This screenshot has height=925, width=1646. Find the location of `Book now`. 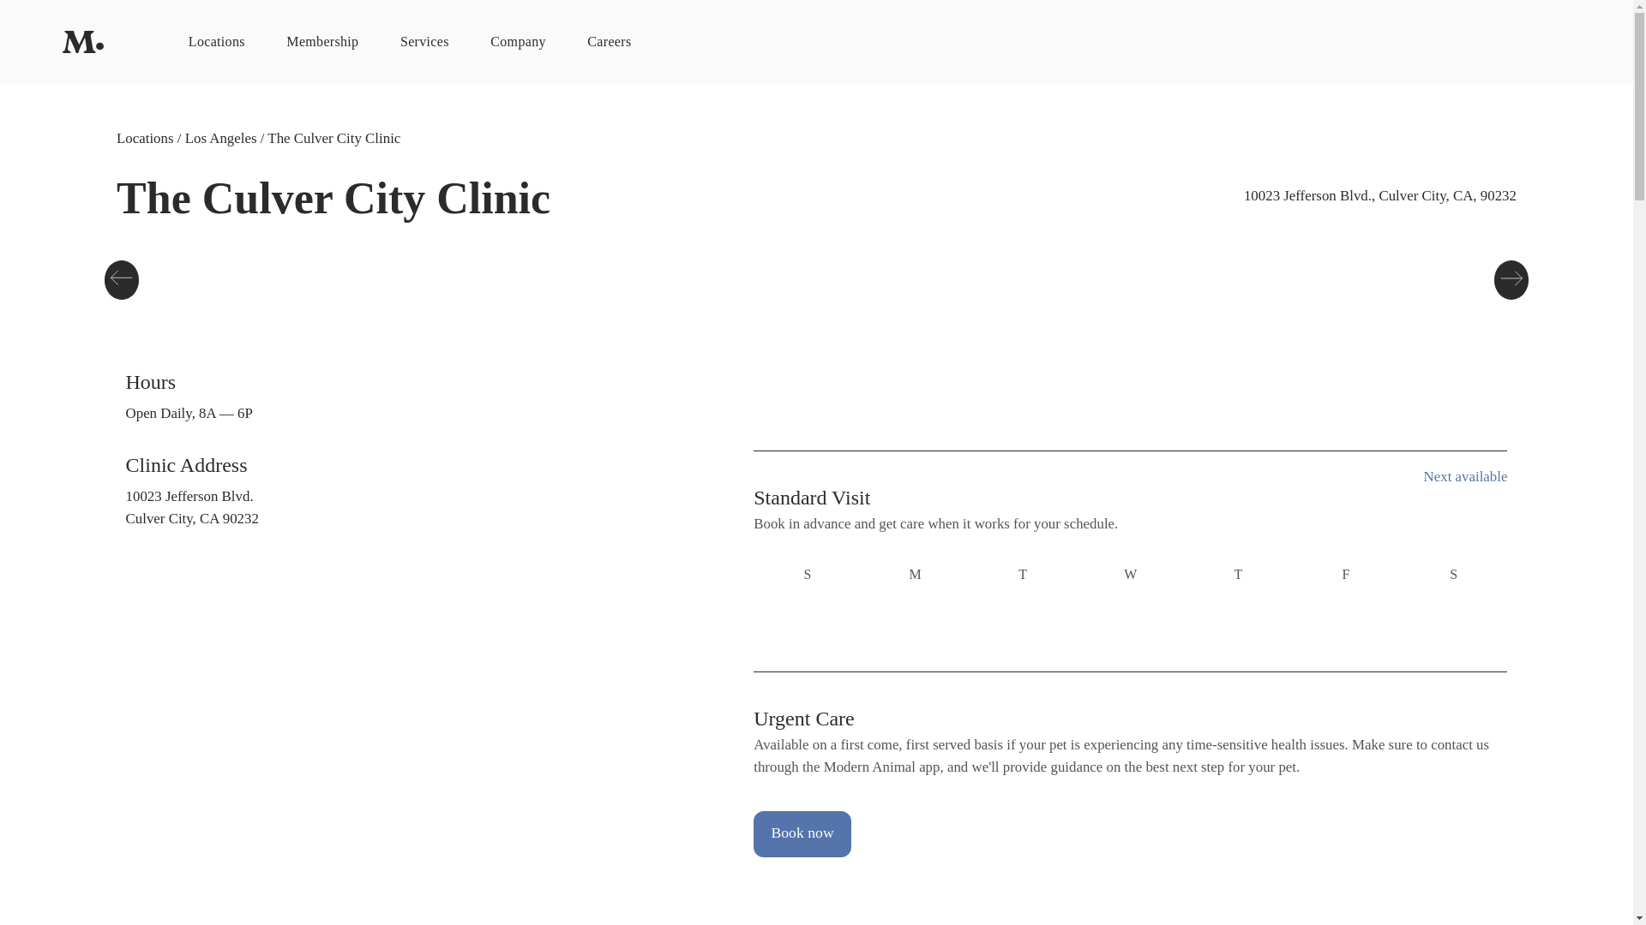

Book now is located at coordinates (802, 834).